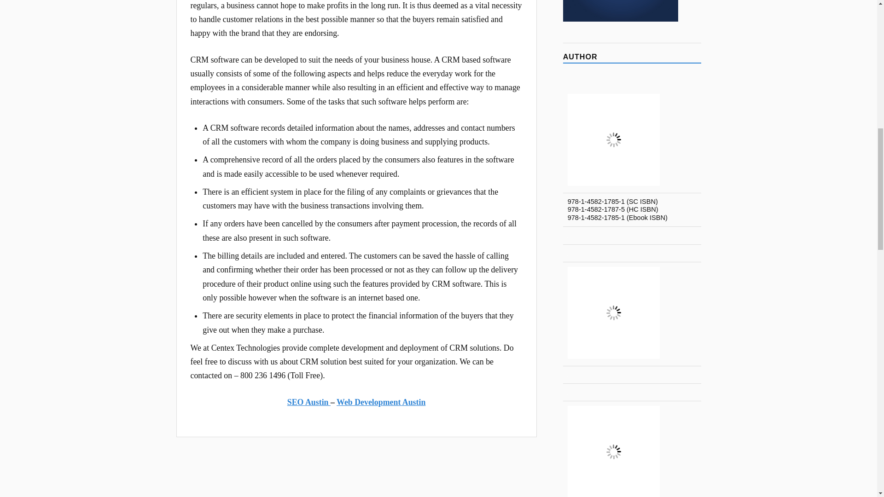  What do you see at coordinates (309, 402) in the screenshot?
I see `SEO Austin ` at bounding box center [309, 402].